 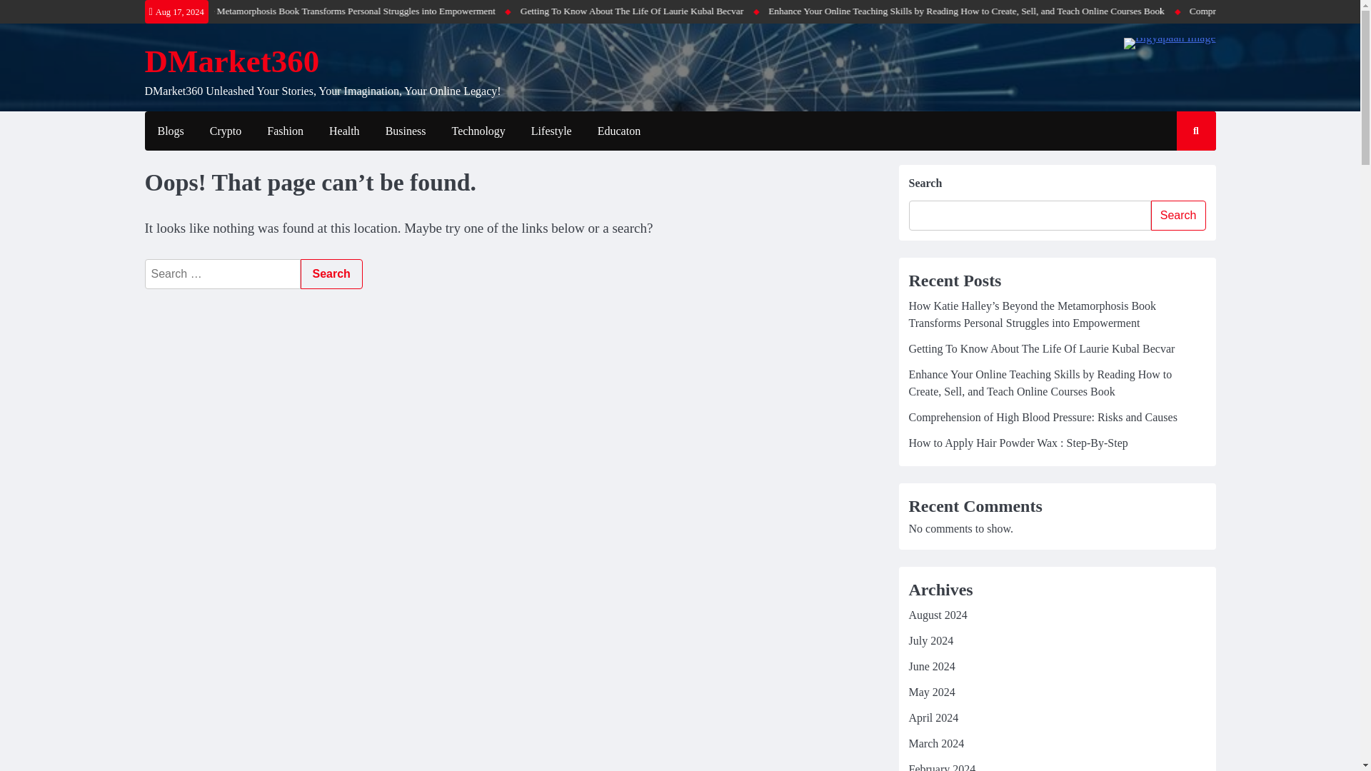 What do you see at coordinates (941, 767) in the screenshot?
I see `February 2024` at bounding box center [941, 767].